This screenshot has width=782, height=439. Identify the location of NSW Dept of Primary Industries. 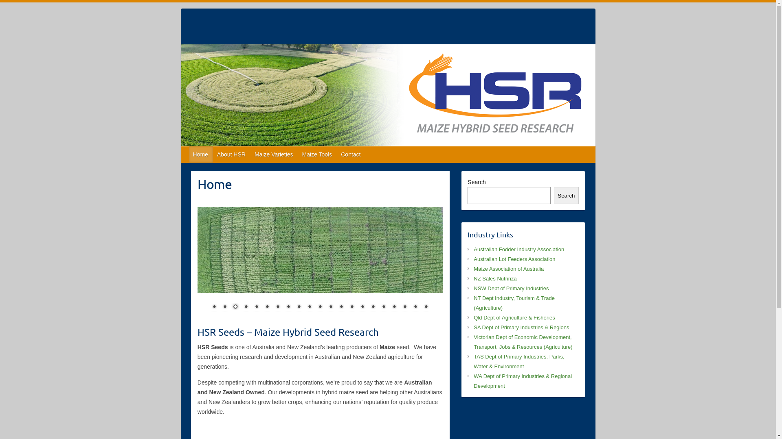
(511, 289).